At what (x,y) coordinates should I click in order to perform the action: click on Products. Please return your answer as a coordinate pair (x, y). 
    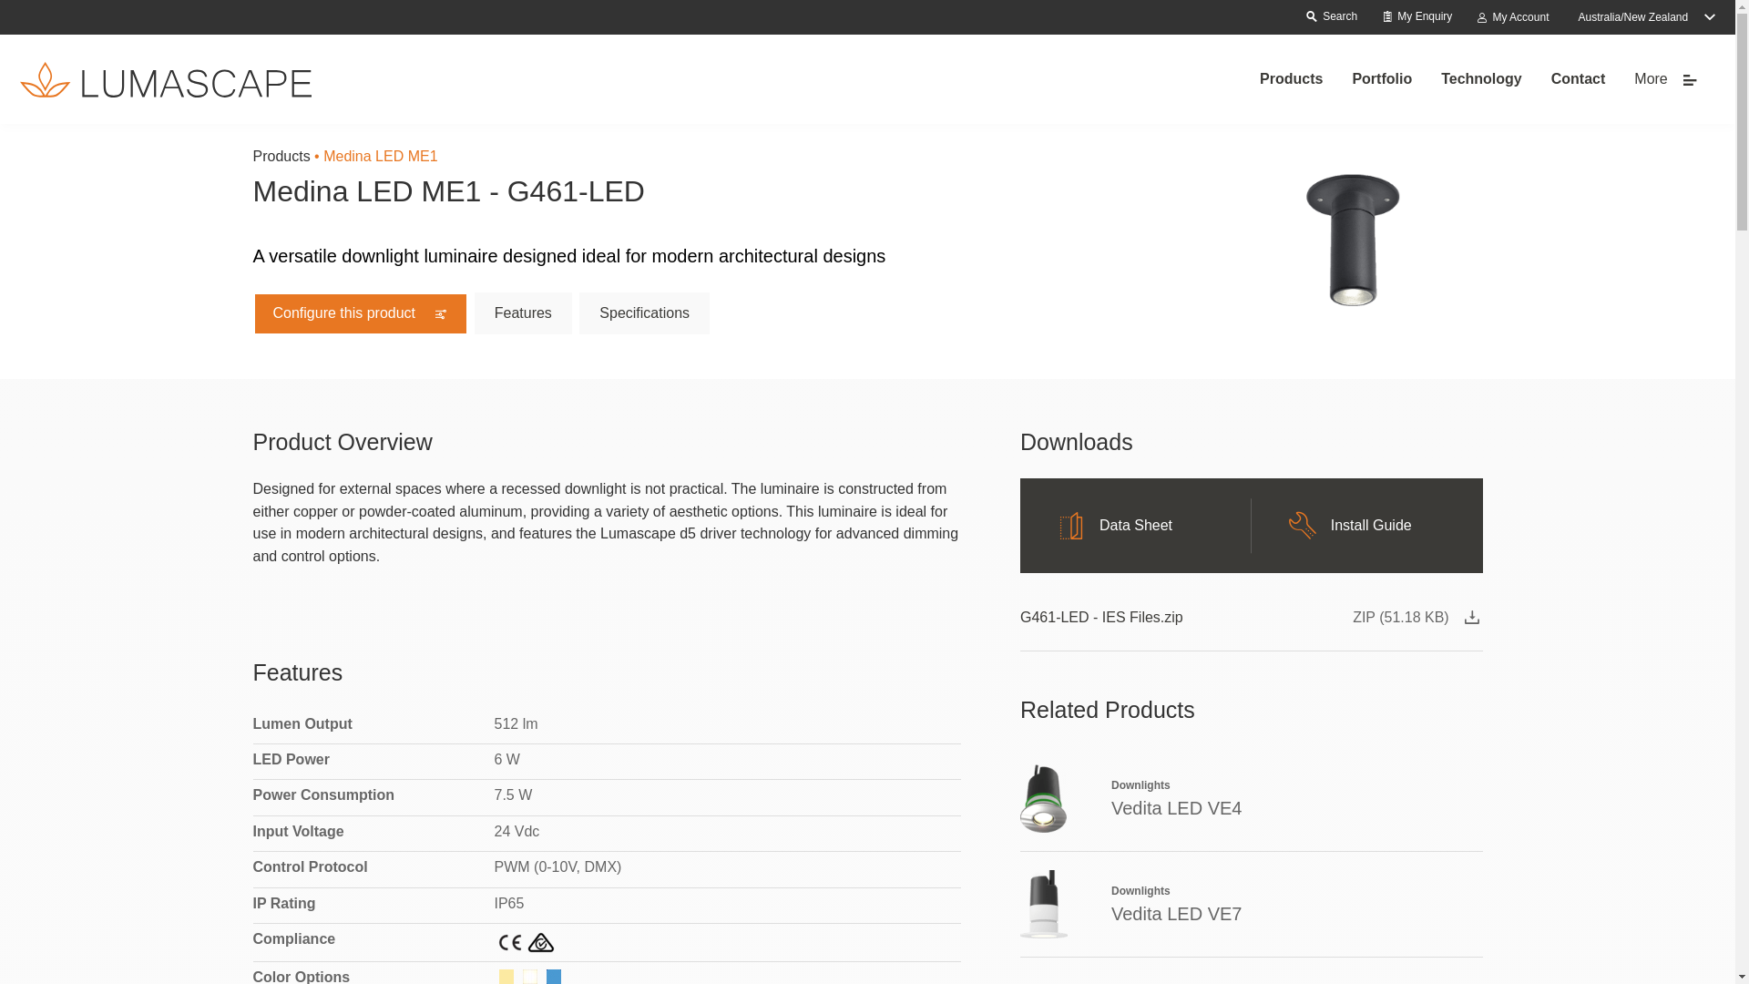
    Looking at the image, I should click on (1292, 79).